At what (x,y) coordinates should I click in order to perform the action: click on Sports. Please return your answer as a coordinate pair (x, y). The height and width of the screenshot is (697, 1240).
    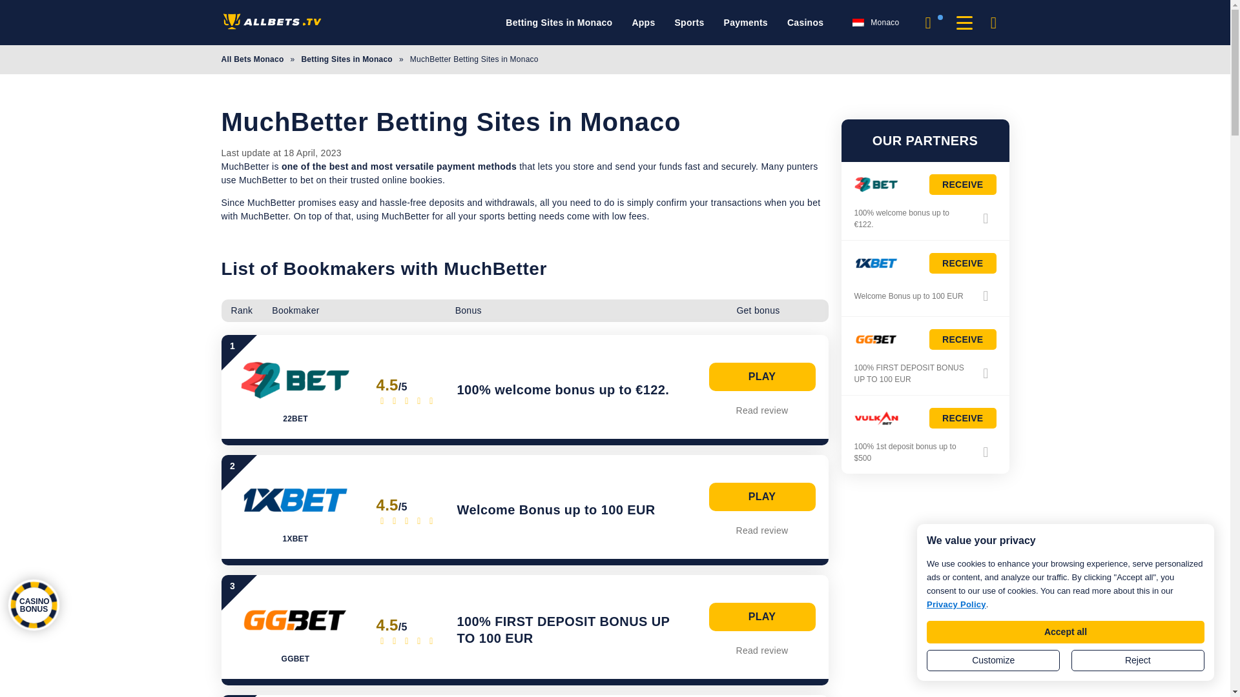
    Looking at the image, I should click on (689, 23).